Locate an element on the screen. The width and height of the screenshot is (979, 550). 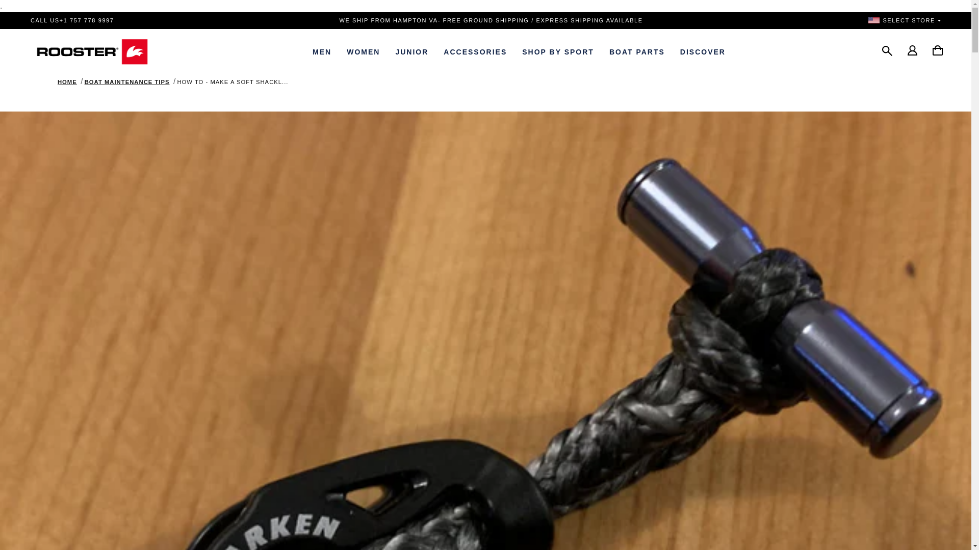
Boat parts is located at coordinates (637, 51).